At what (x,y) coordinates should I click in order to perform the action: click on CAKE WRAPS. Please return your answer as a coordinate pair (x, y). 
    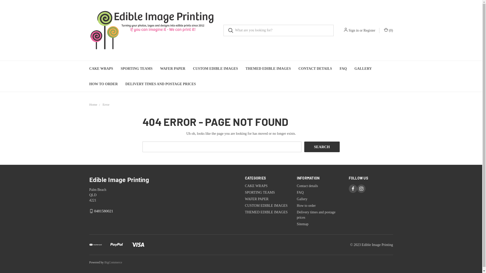
    Looking at the image, I should click on (101, 69).